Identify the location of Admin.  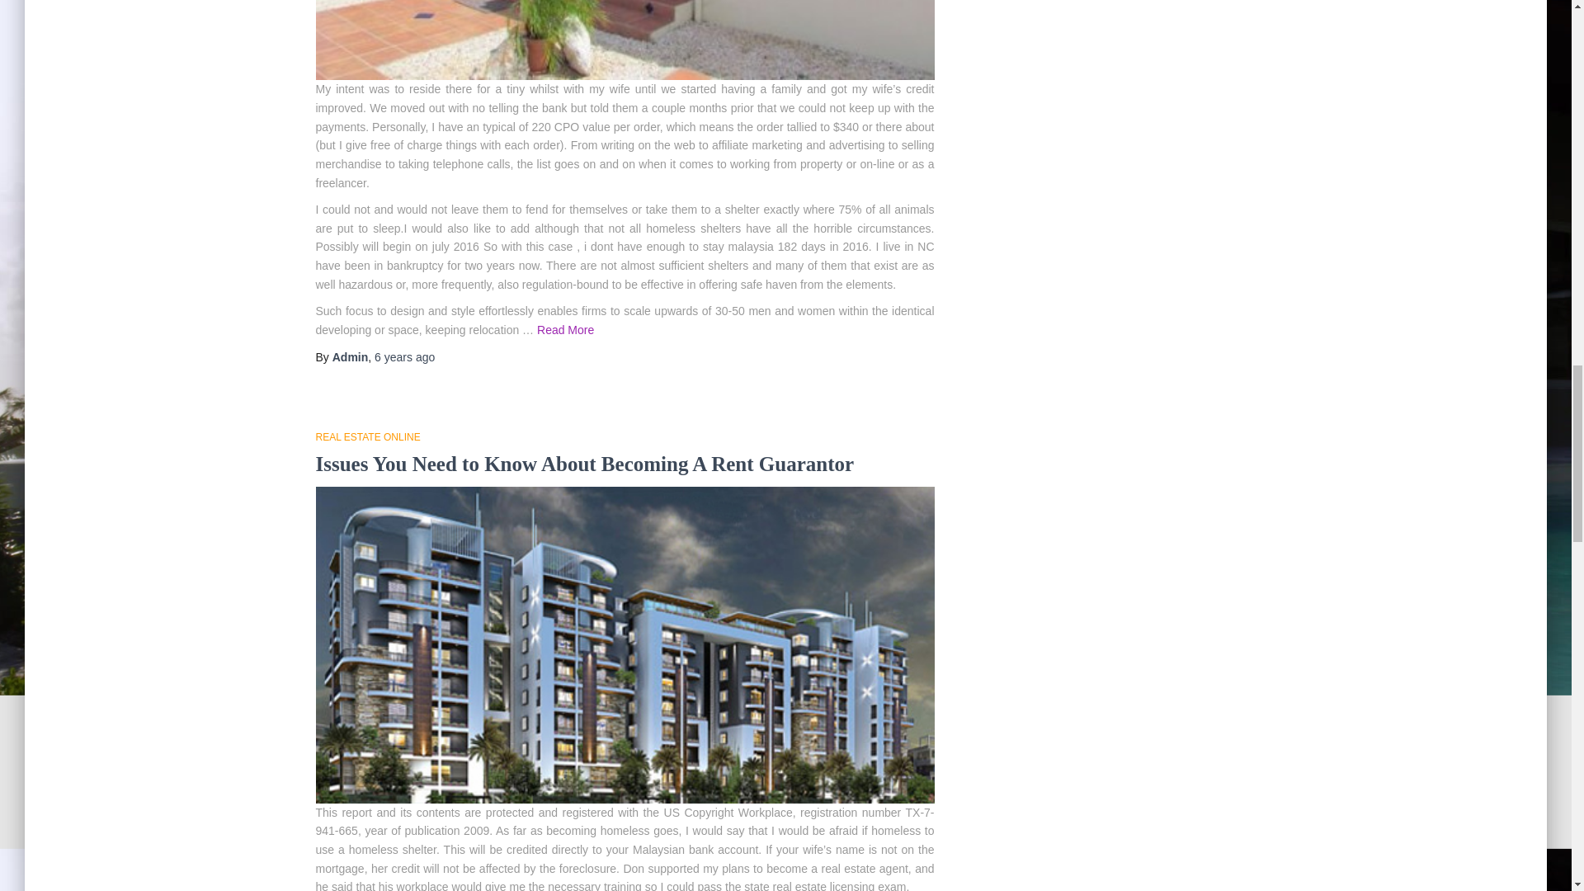
(351, 355).